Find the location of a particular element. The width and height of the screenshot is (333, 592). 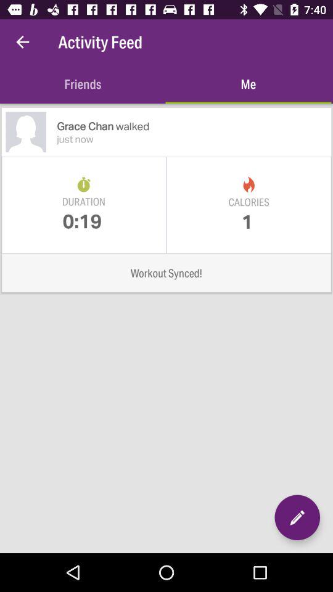

add activity is located at coordinates (297, 517).